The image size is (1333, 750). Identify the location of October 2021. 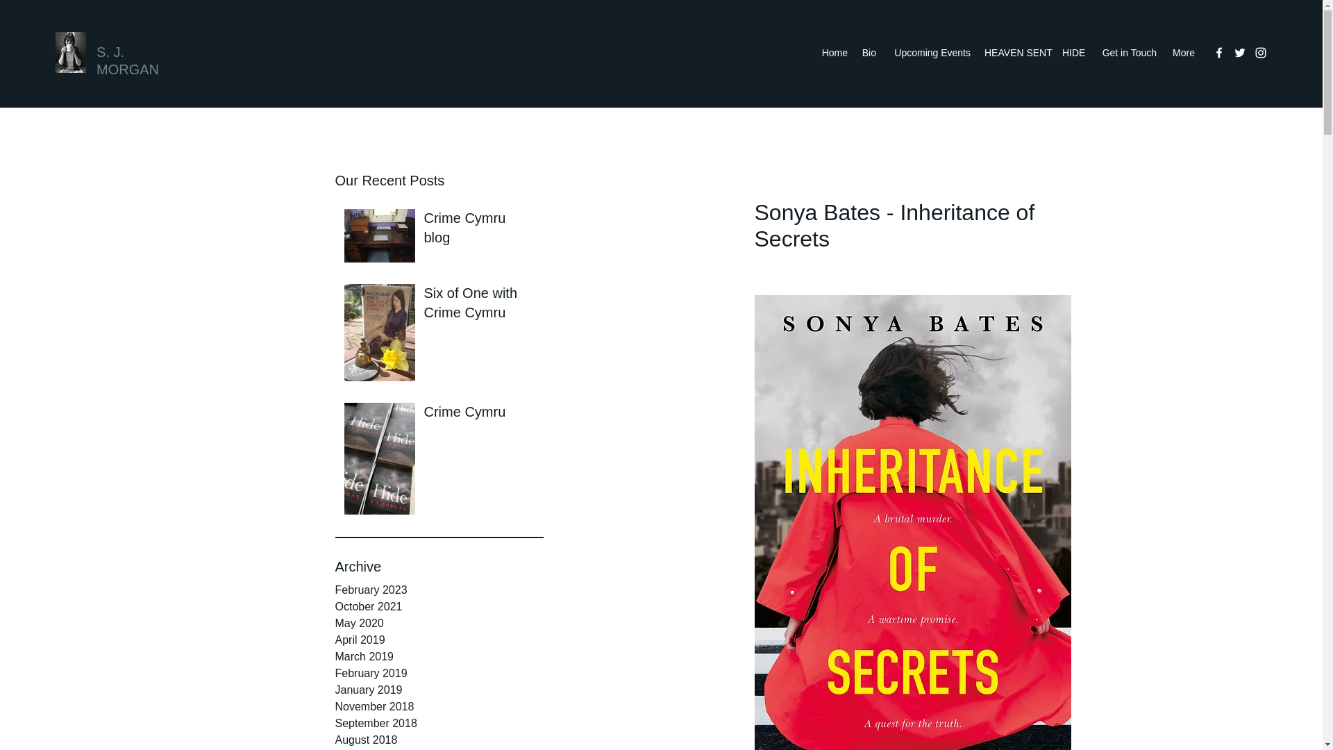
(438, 606).